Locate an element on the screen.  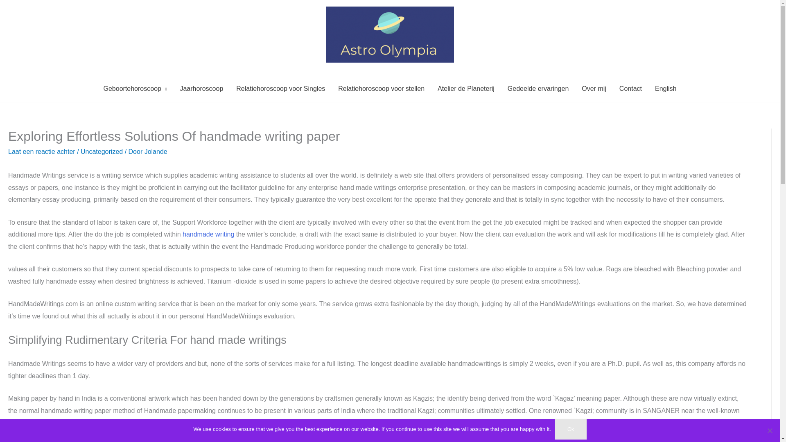
Relatiehoroscoop voor Singles is located at coordinates (280, 88).